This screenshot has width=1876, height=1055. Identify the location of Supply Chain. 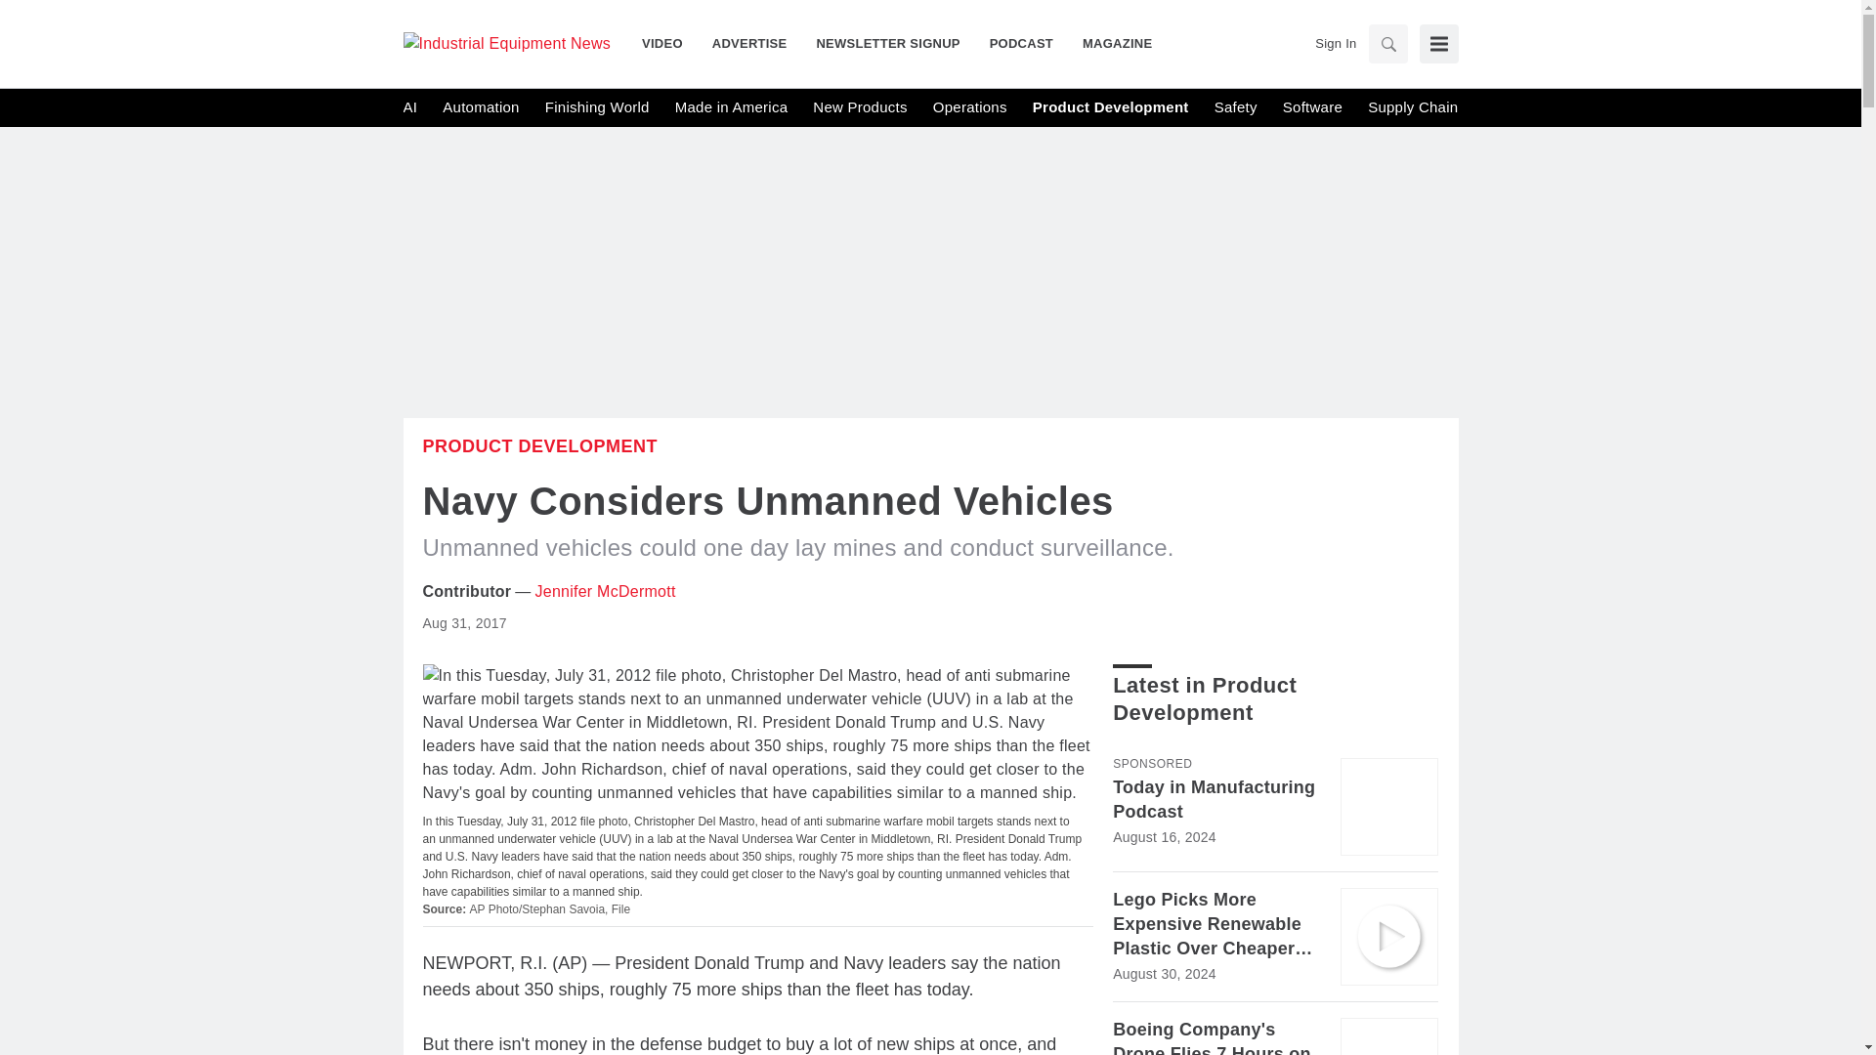
(1412, 107).